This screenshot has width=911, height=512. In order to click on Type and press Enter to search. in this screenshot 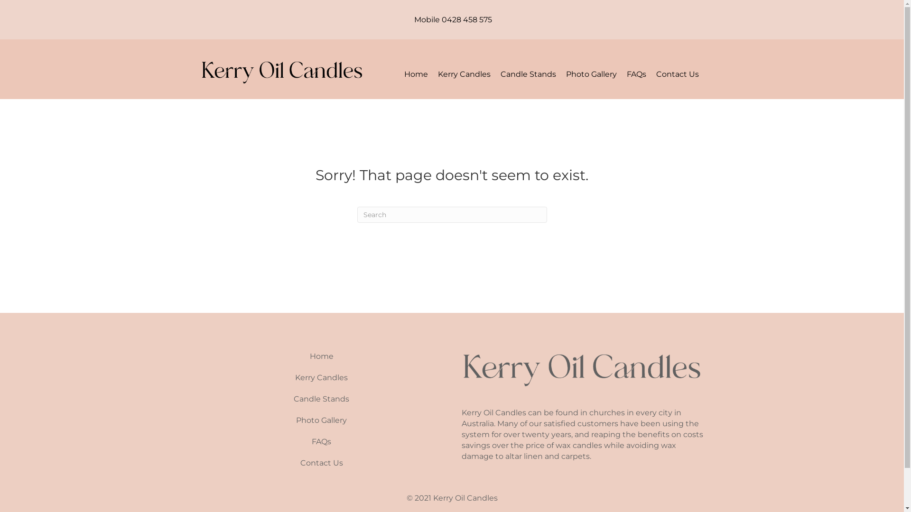, I will do `click(452, 215)`.